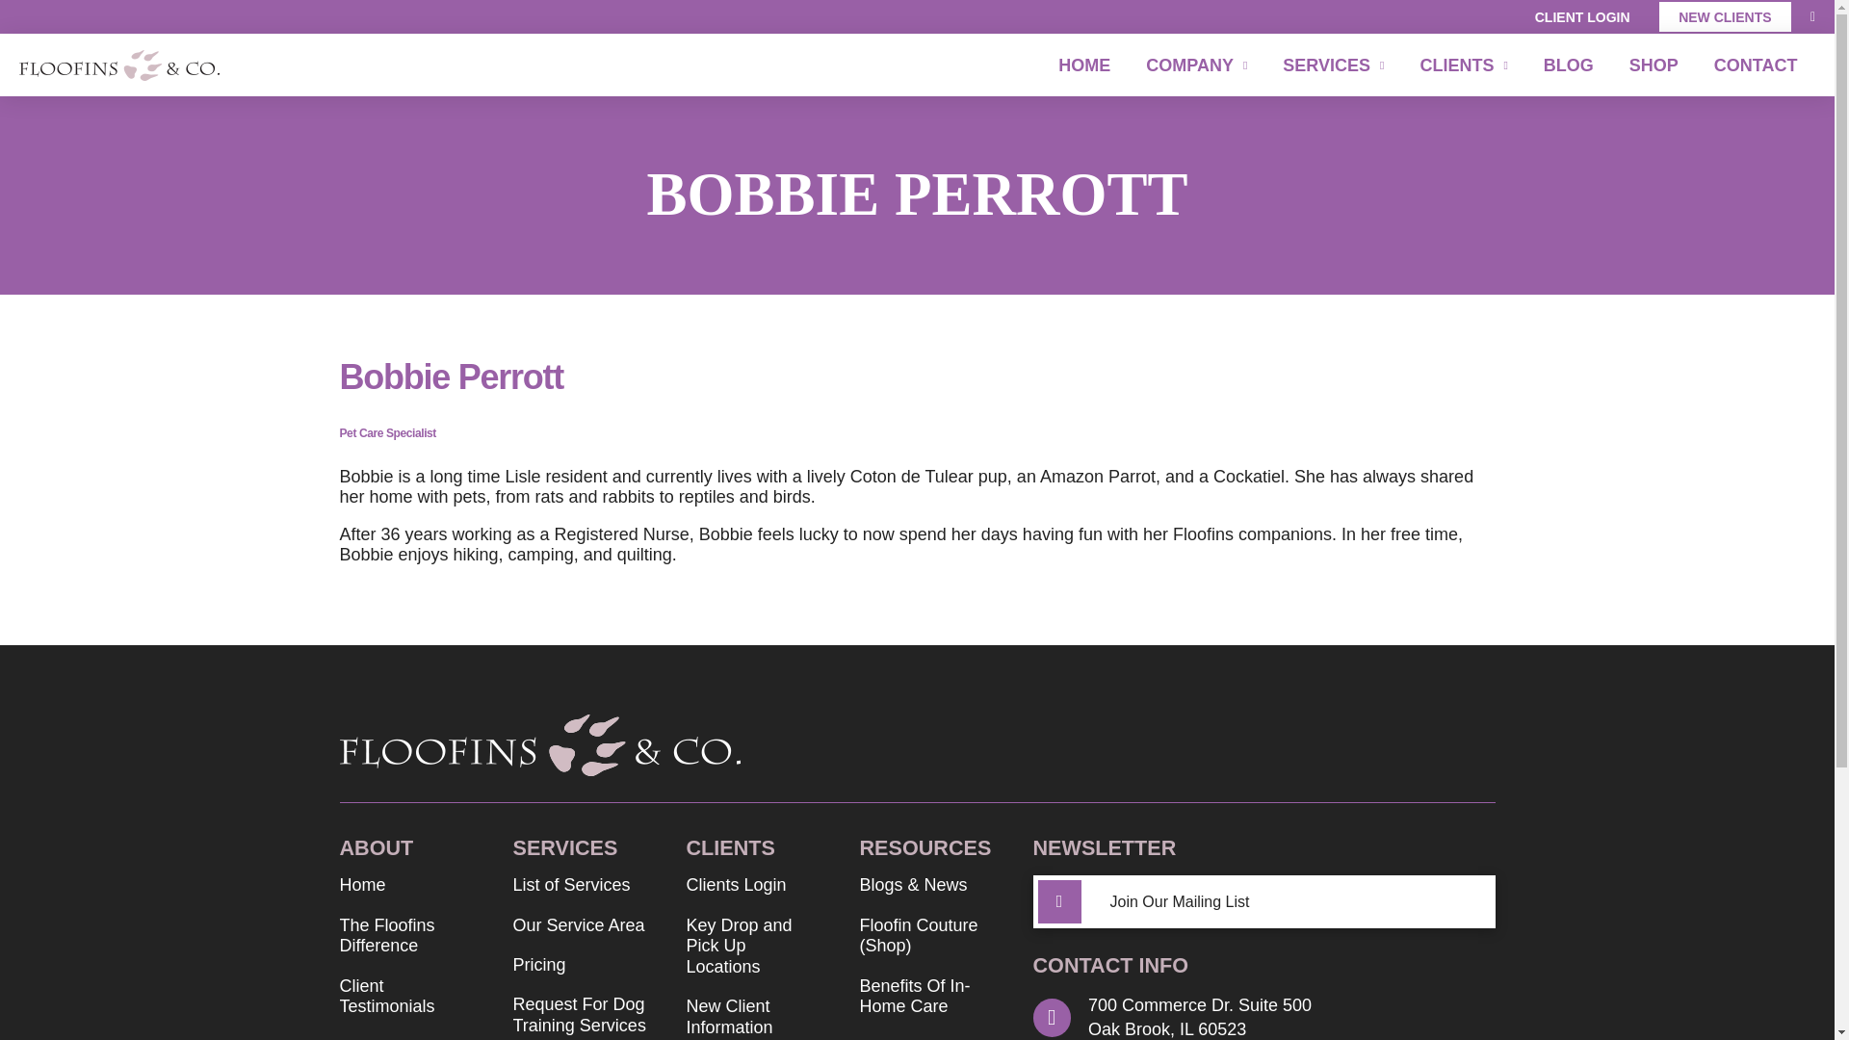  I want to click on CLIENT LOGIN, so click(1581, 17).